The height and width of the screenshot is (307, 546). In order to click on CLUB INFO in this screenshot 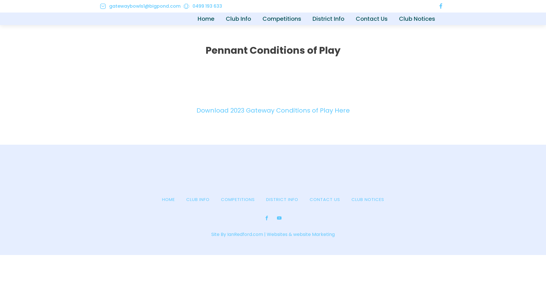, I will do `click(198, 200)`.